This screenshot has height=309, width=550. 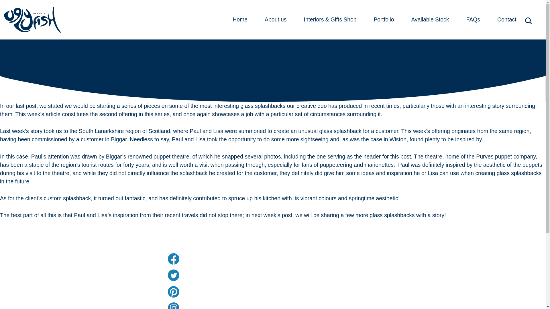 What do you see at coordinates (109, 268) in the screenshot?
I see `About us` at bounding box center [109, 268].